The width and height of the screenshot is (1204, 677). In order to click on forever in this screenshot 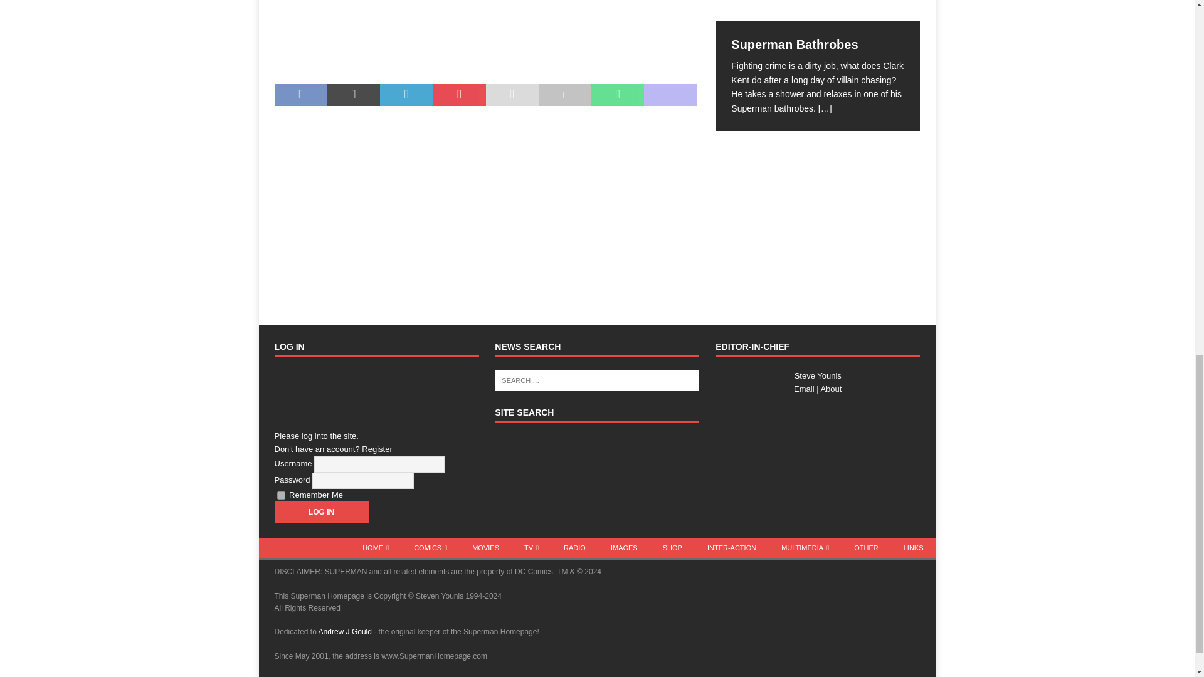, I will do `click(281, 495)`.